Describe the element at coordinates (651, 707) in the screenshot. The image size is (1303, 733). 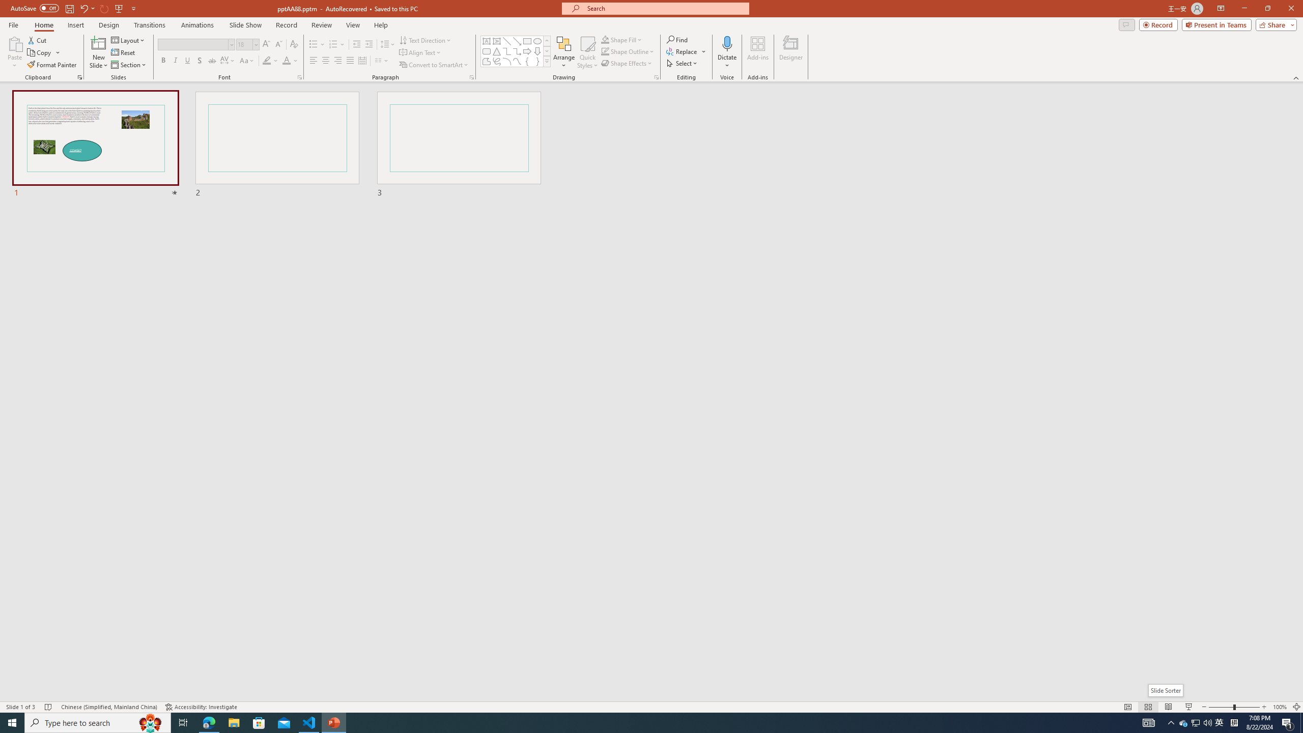
I see `Class: MsoCommandBar` at that location.